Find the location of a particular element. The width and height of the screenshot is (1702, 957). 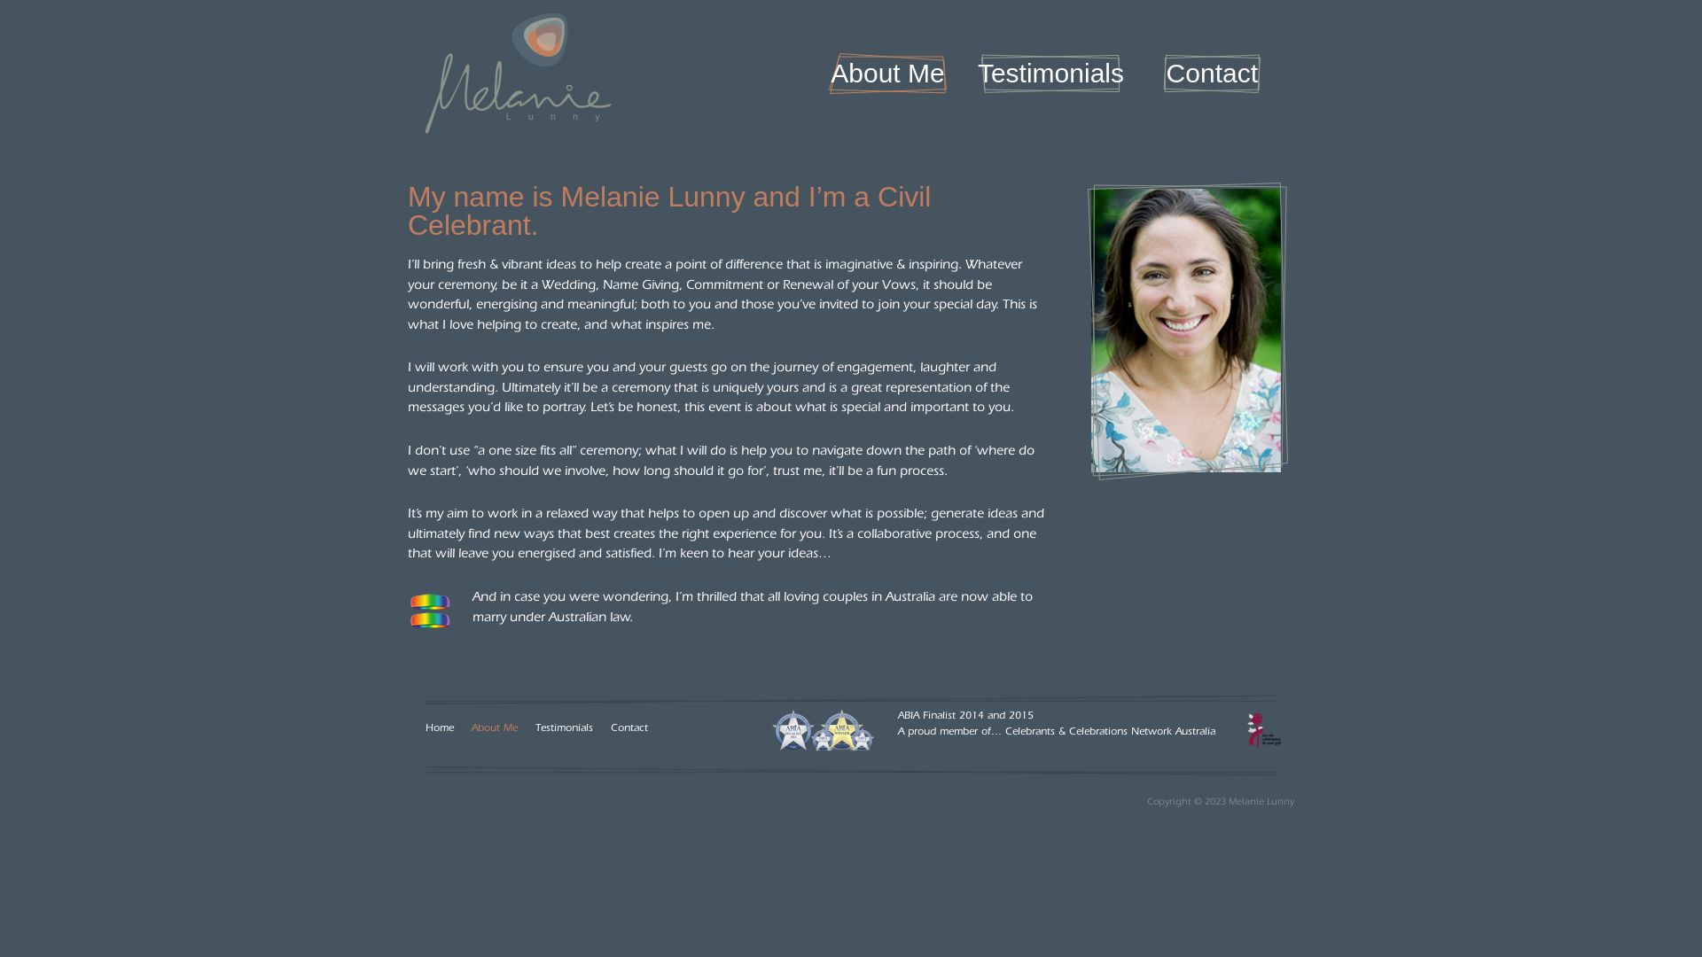

Celebrants For Marriage Equality Logo is located at coordinates (430, 611).